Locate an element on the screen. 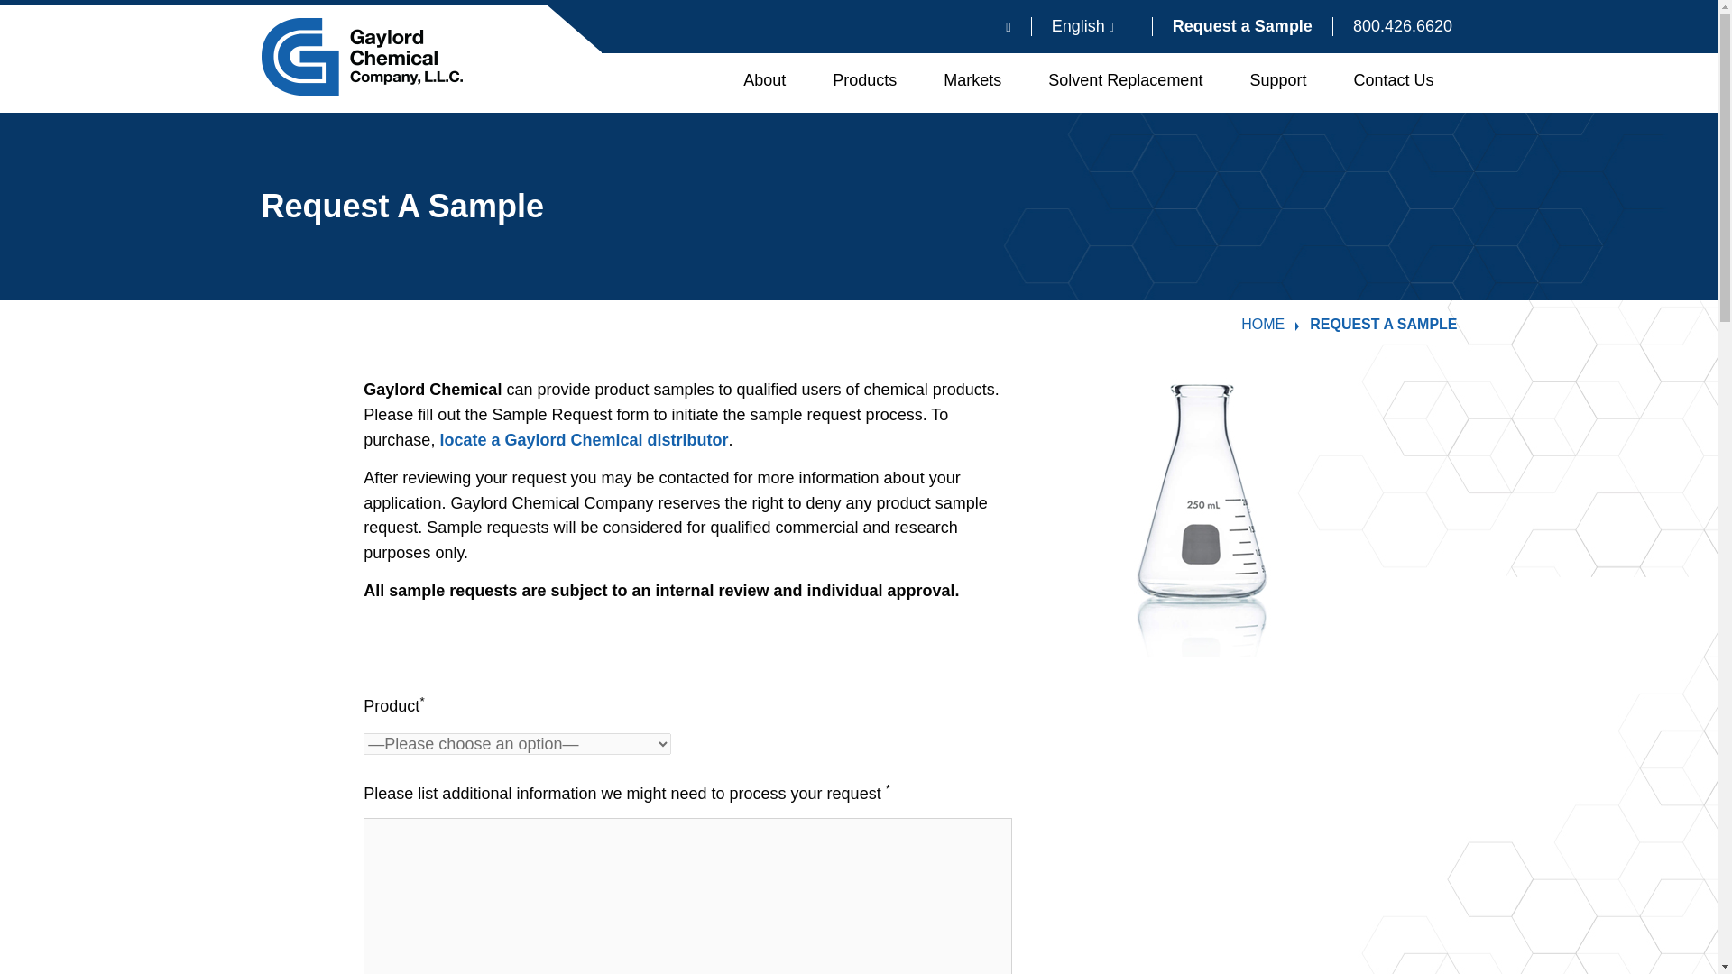  English is located at coordinates (1092, 26).